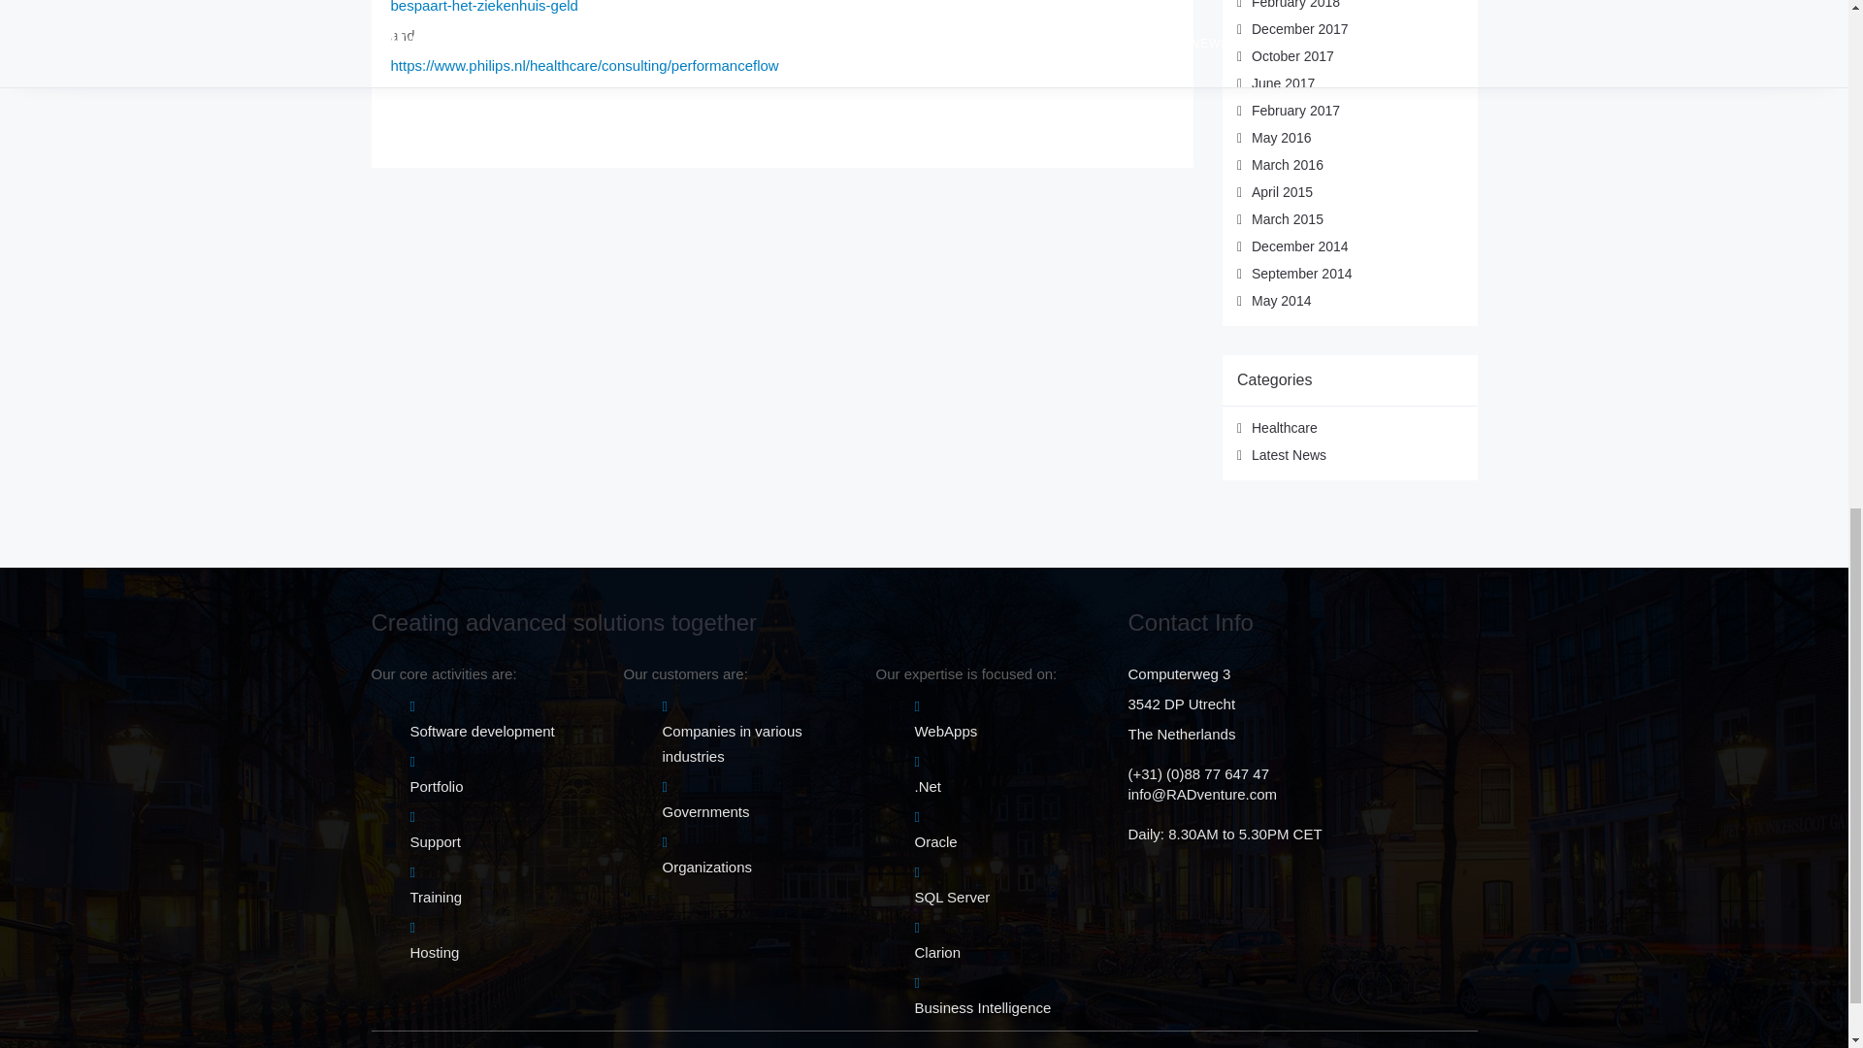 The width and height of the screenshot is (1863, 1048). I want to click on February 2018, so click(1295, 4).